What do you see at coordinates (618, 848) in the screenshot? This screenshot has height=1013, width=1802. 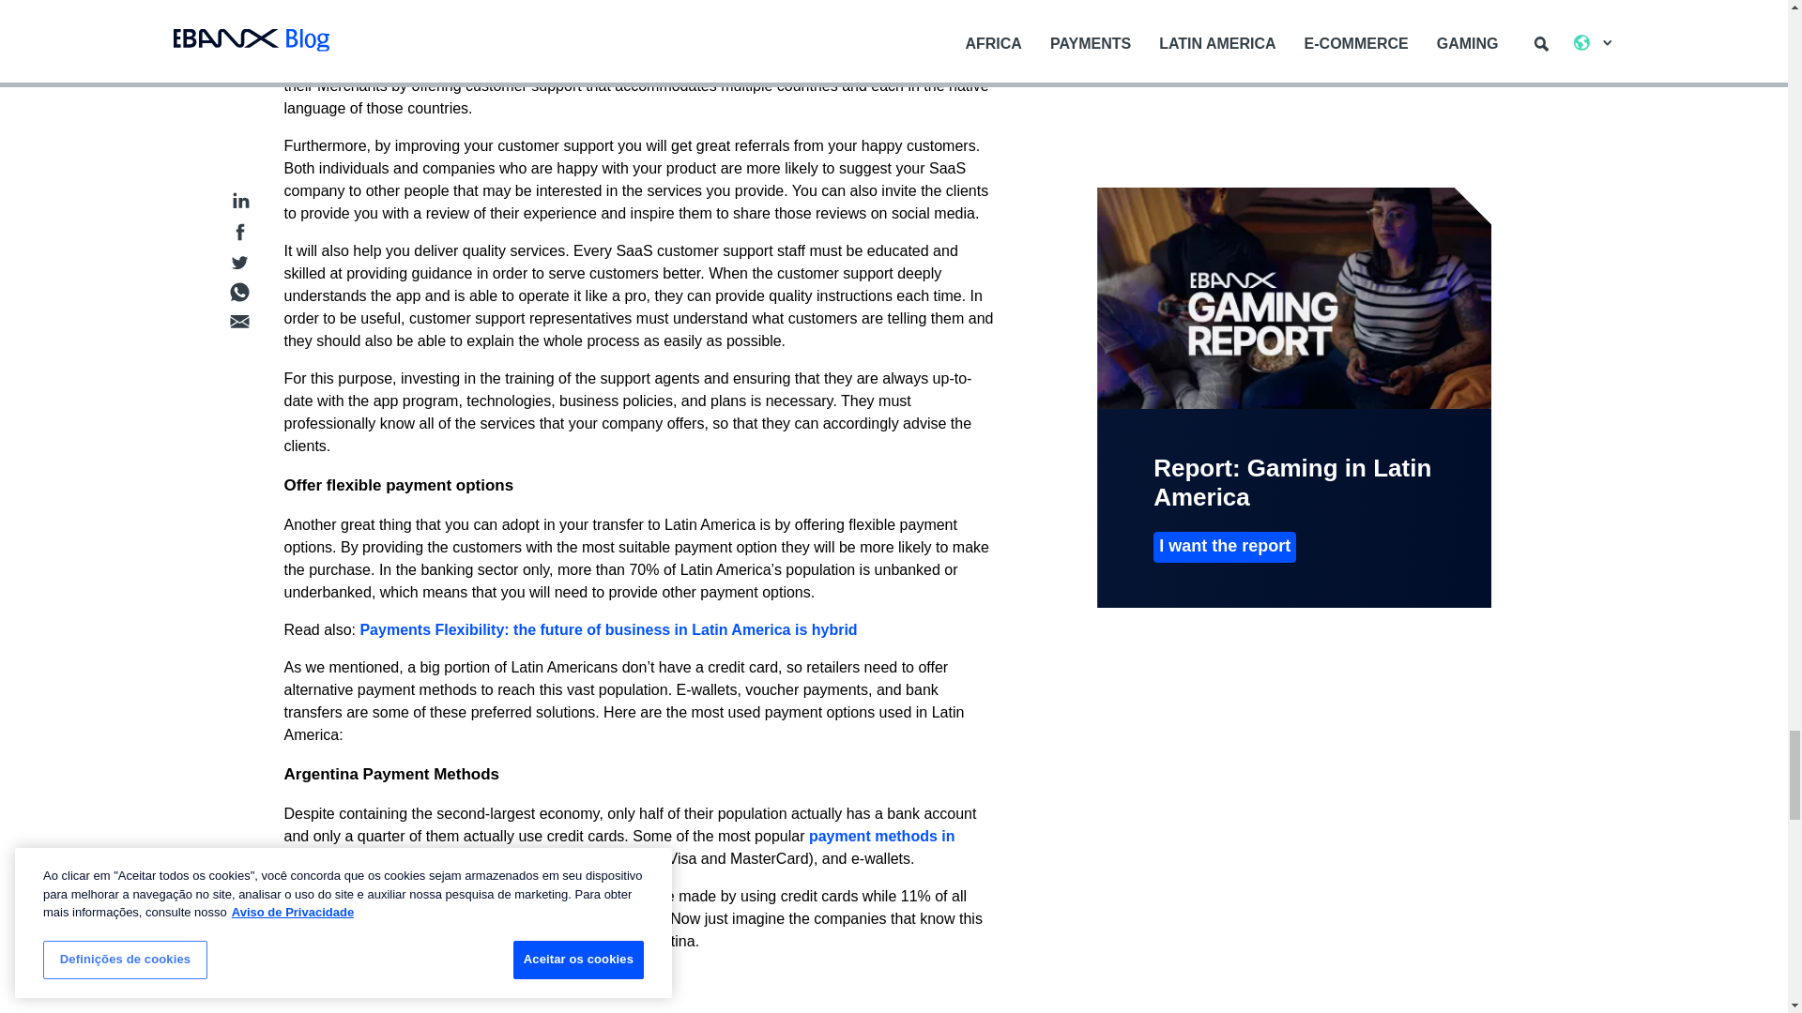 I see `payment methods in Argentina` at bounding box center [618, 848].